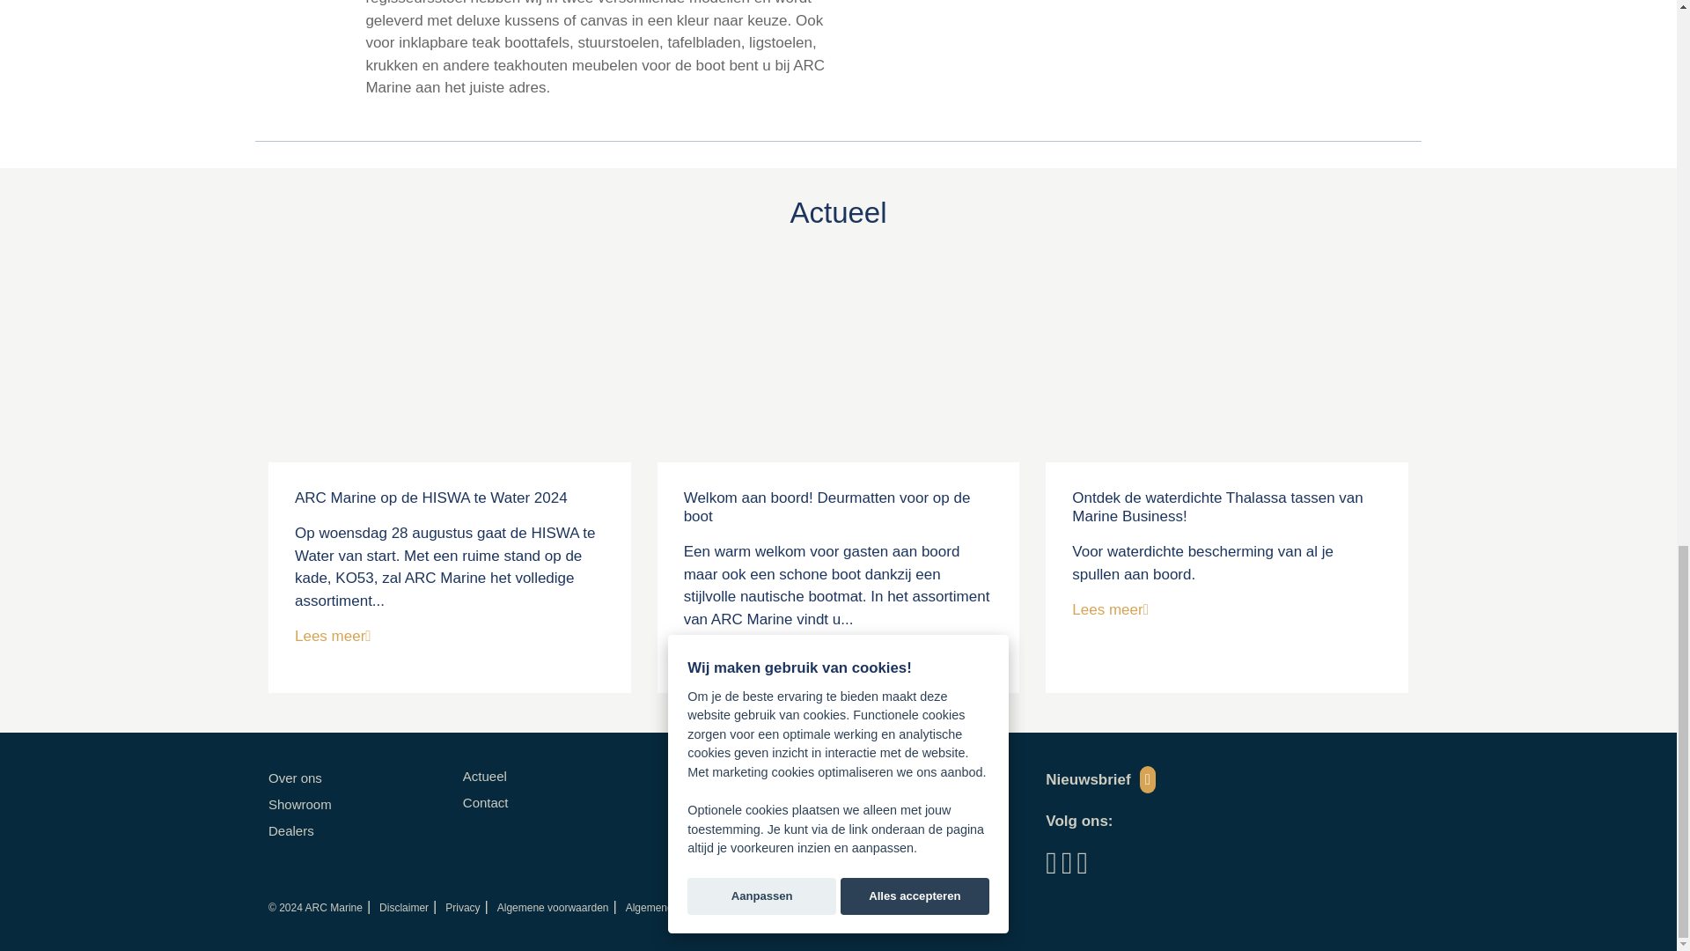  I want to click on Home, so click(315, 907).